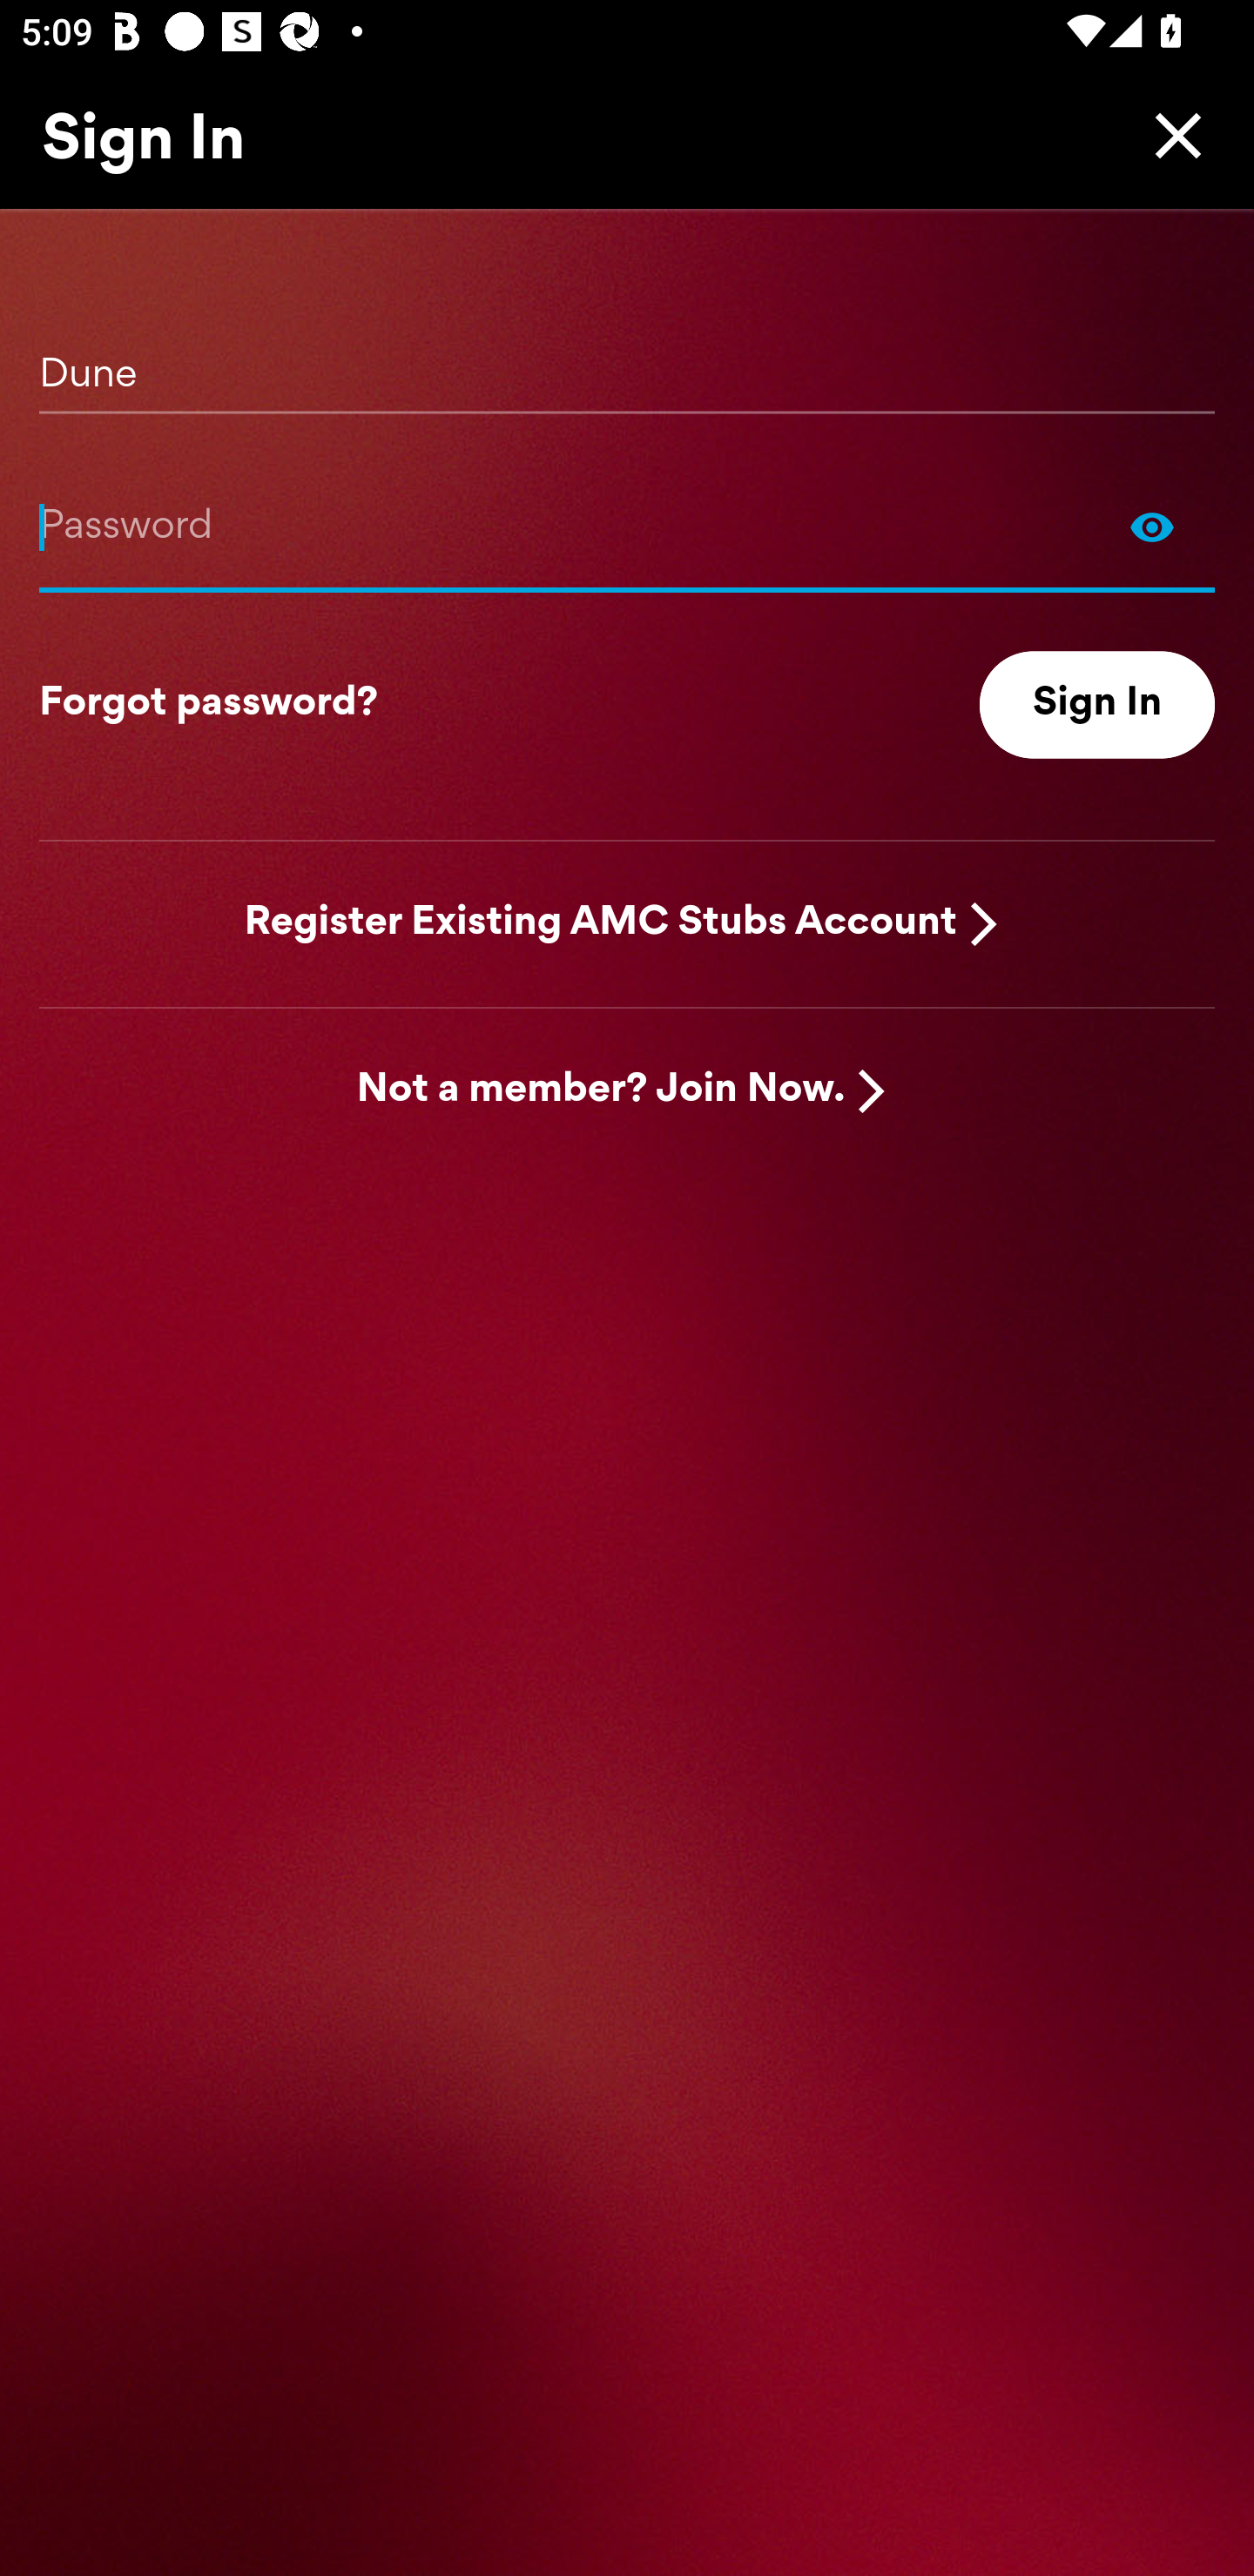  I want to click on Sign In, so click(1097, 705).